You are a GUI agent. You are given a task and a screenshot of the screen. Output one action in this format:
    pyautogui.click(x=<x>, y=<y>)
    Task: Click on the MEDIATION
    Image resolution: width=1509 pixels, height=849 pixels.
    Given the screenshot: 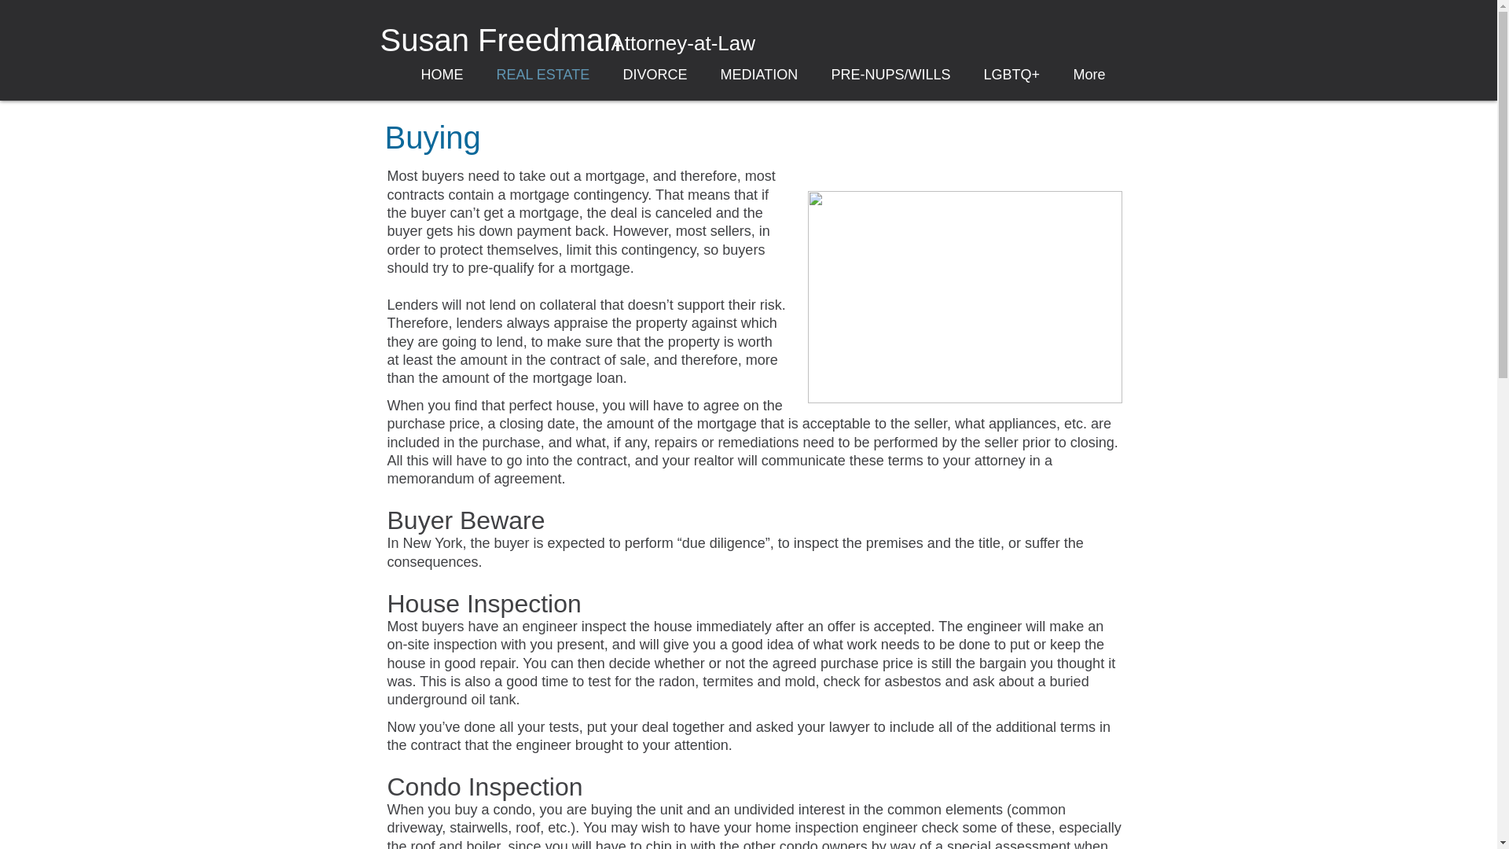 What is the action you would take?
    pyautogui.click(x=759, y=74)
    